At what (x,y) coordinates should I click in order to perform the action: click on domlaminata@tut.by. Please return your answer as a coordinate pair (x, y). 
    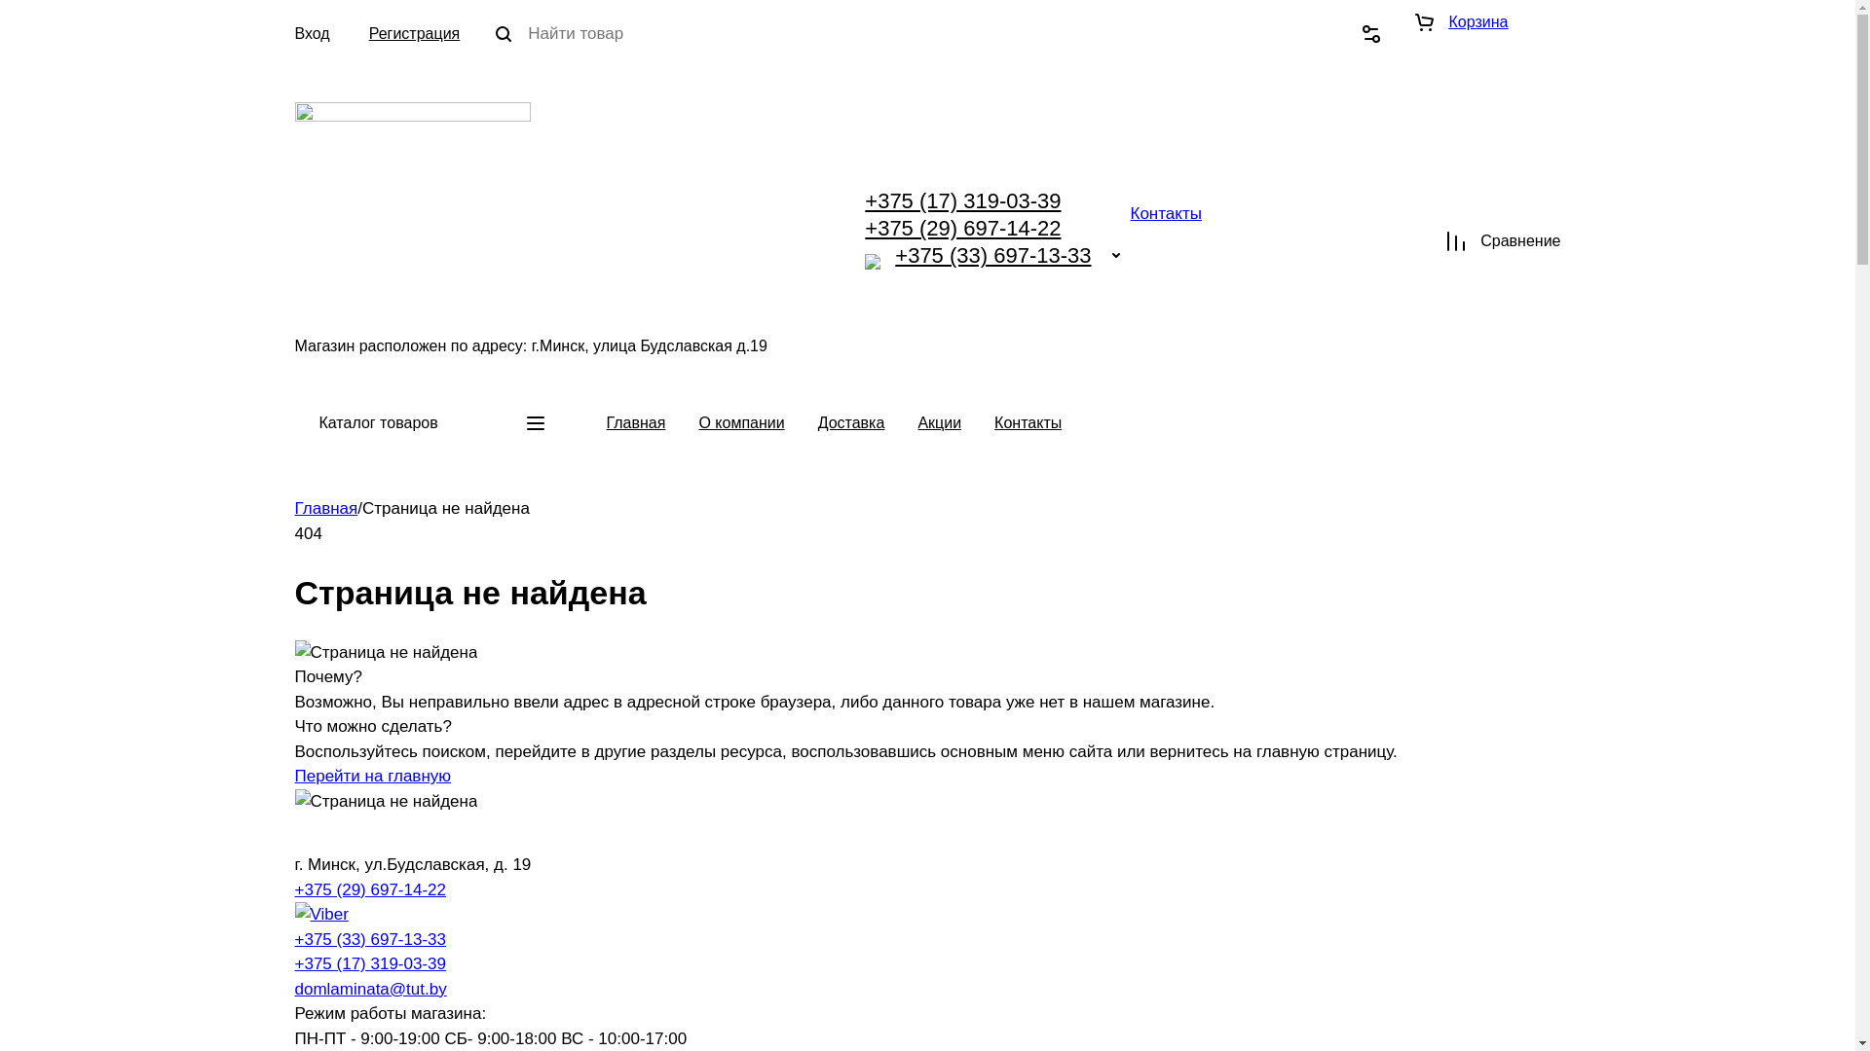
    Looking at the image, I should click on (370, 989).